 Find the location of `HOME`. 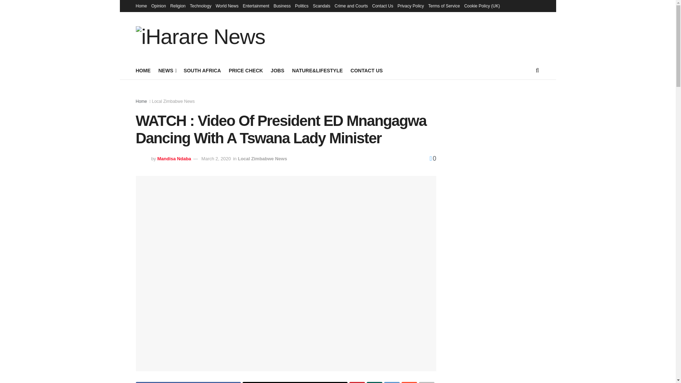

HOME is located at coordinates (143, 70).